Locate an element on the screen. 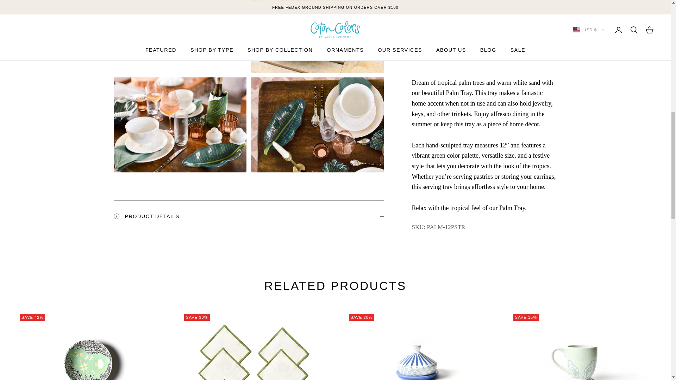  PRODUCT DETAILS is located at coordinates (248, 216).